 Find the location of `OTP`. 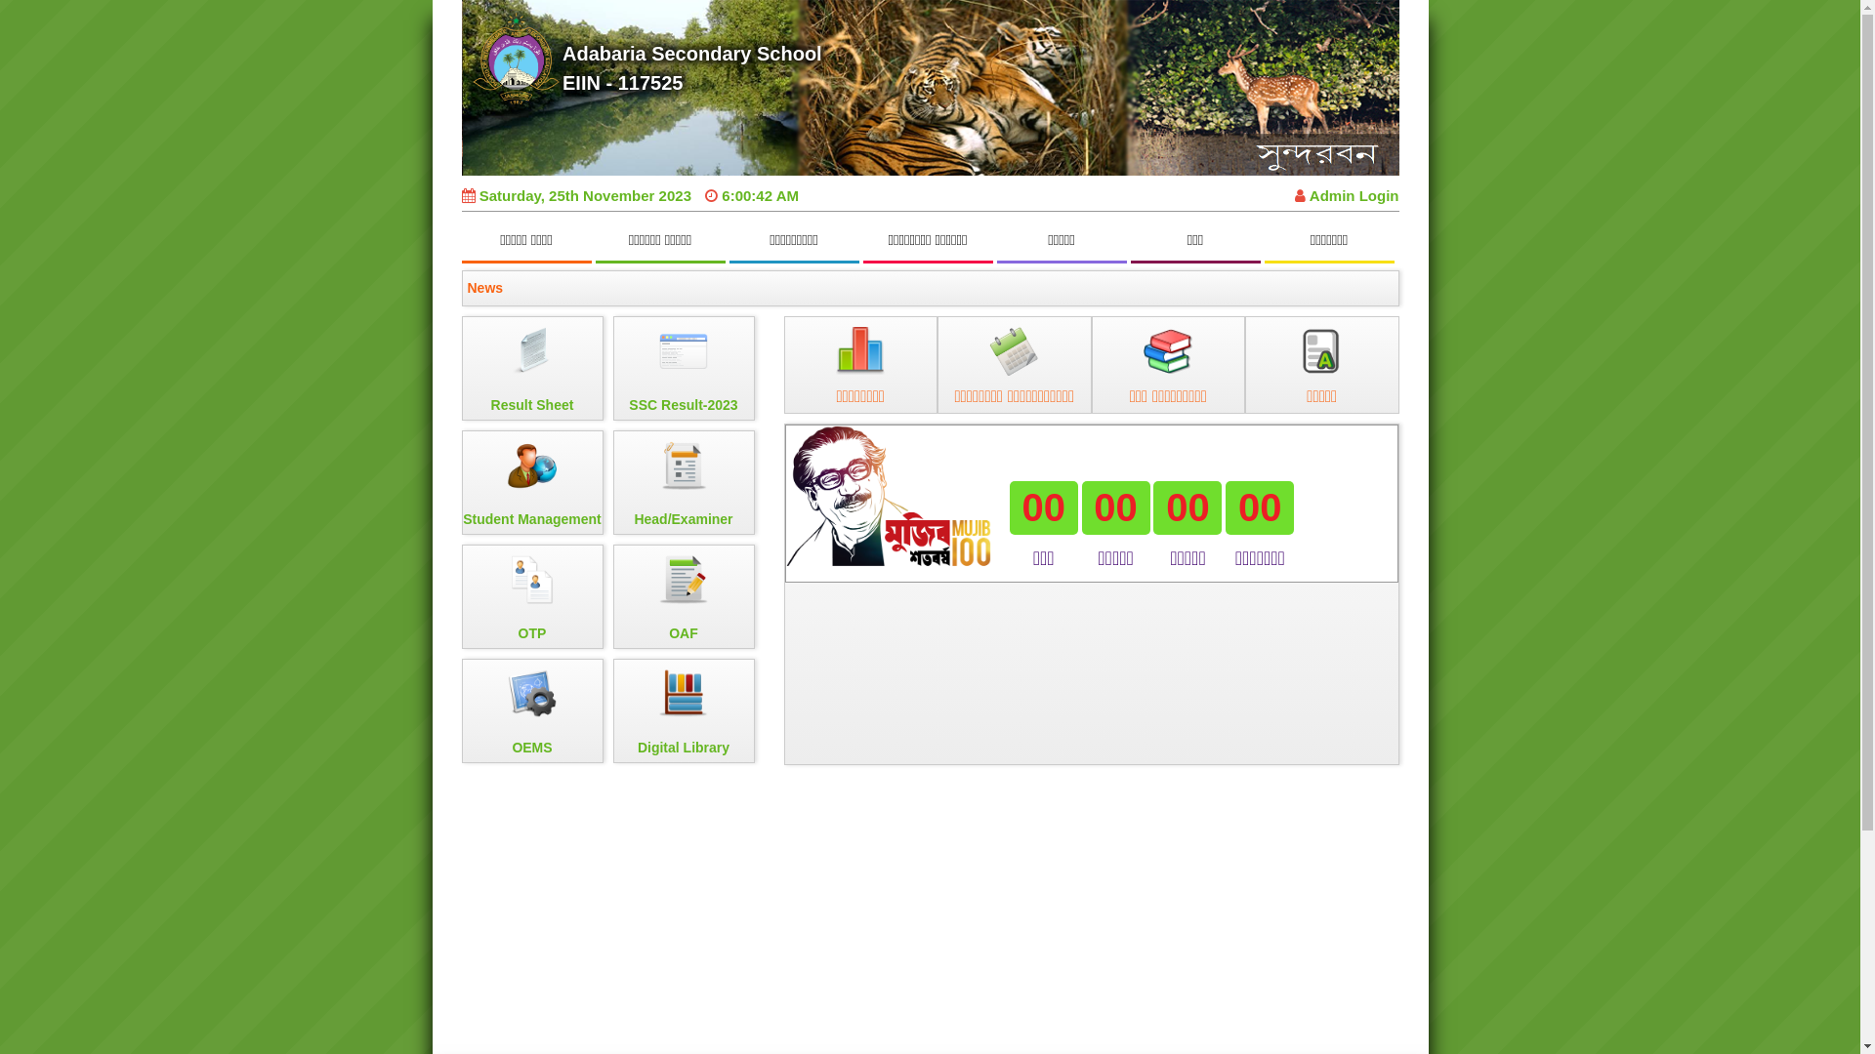

OTP is located at coordinates (531, 597).